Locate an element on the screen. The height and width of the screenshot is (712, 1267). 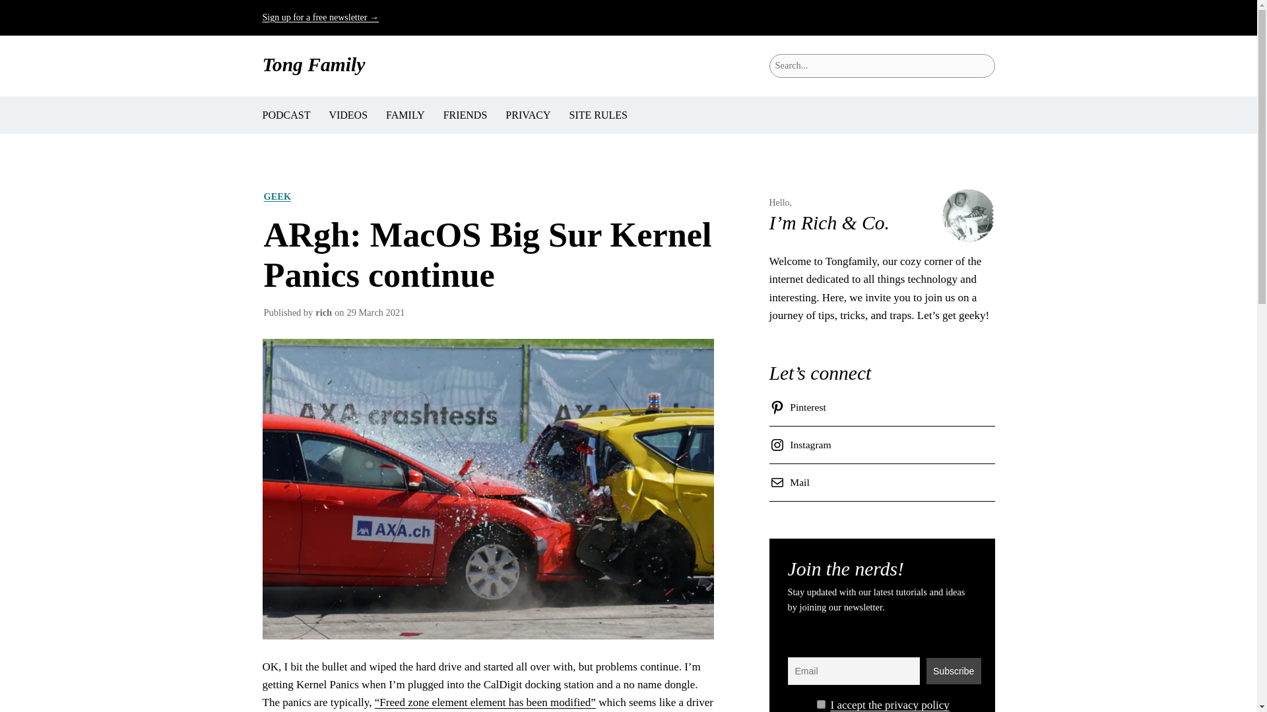
29 March 2021 is located at coordinates (375, 312).